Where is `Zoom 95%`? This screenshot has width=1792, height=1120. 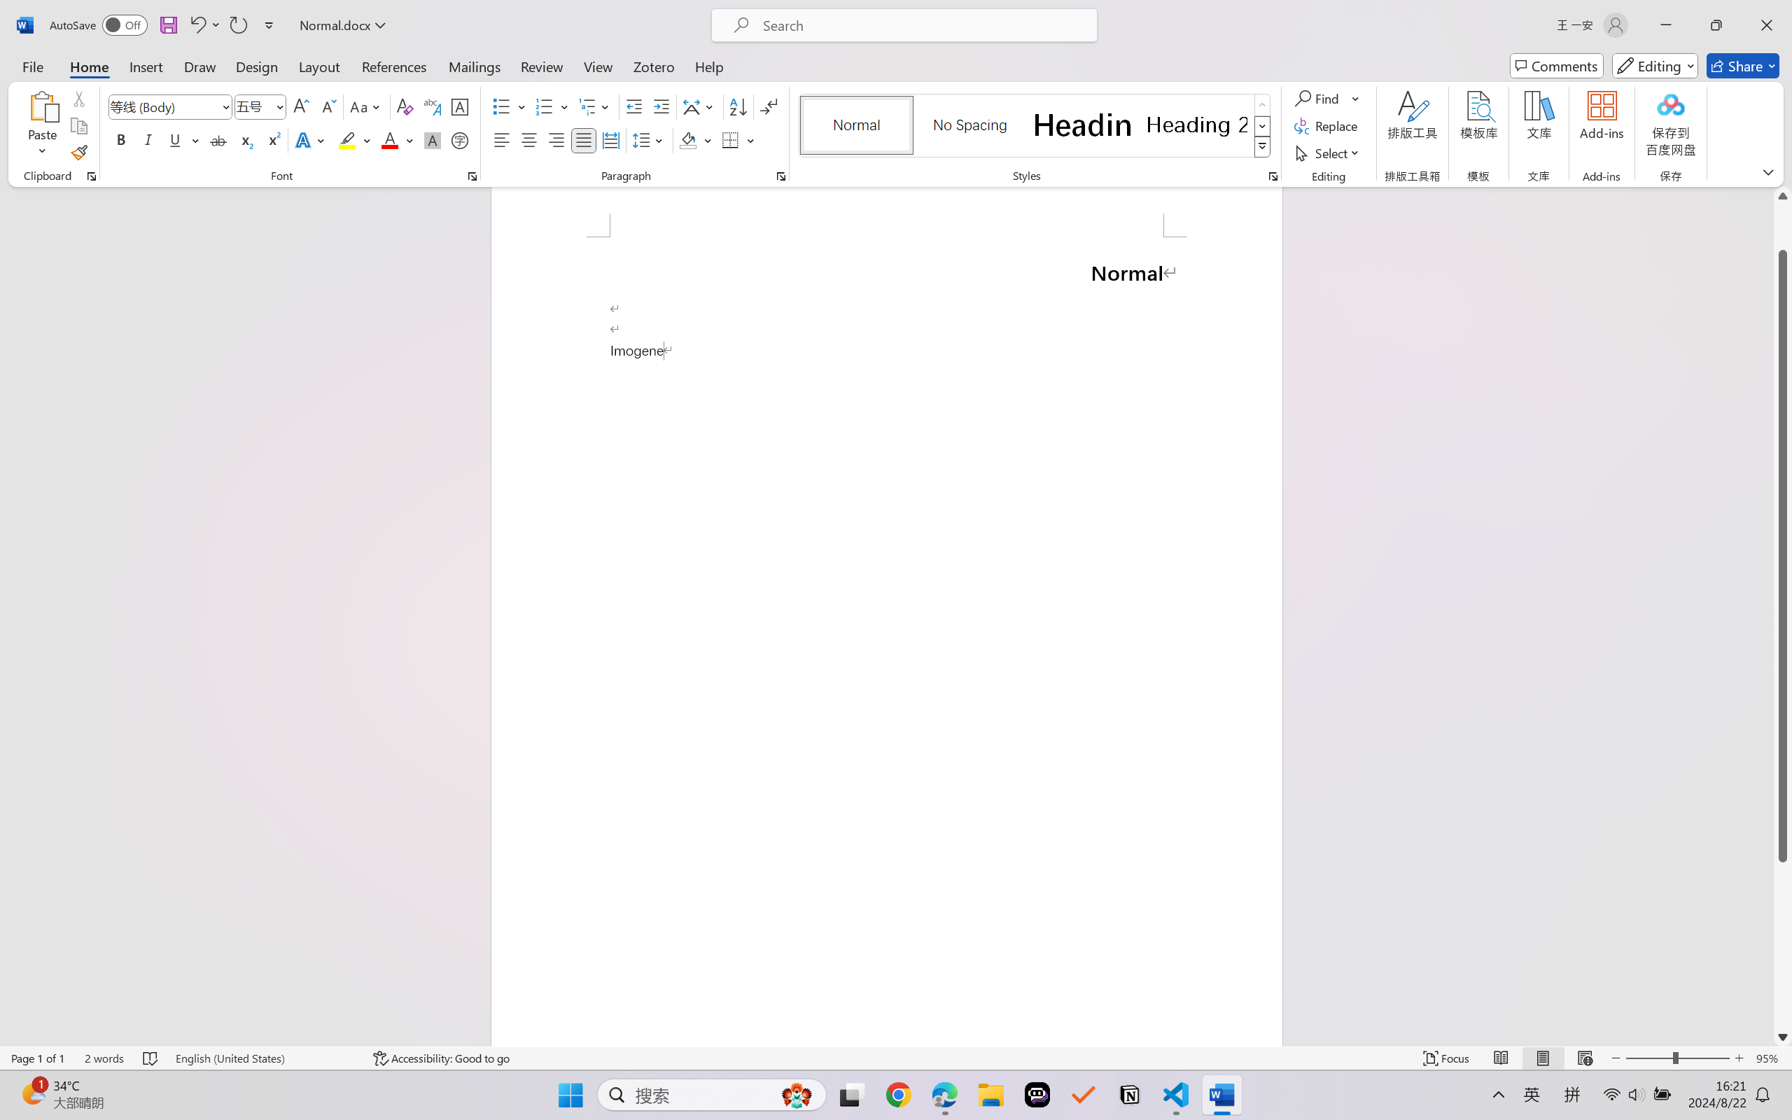 Zoom 95% is located at coordinates (1770, 1058).